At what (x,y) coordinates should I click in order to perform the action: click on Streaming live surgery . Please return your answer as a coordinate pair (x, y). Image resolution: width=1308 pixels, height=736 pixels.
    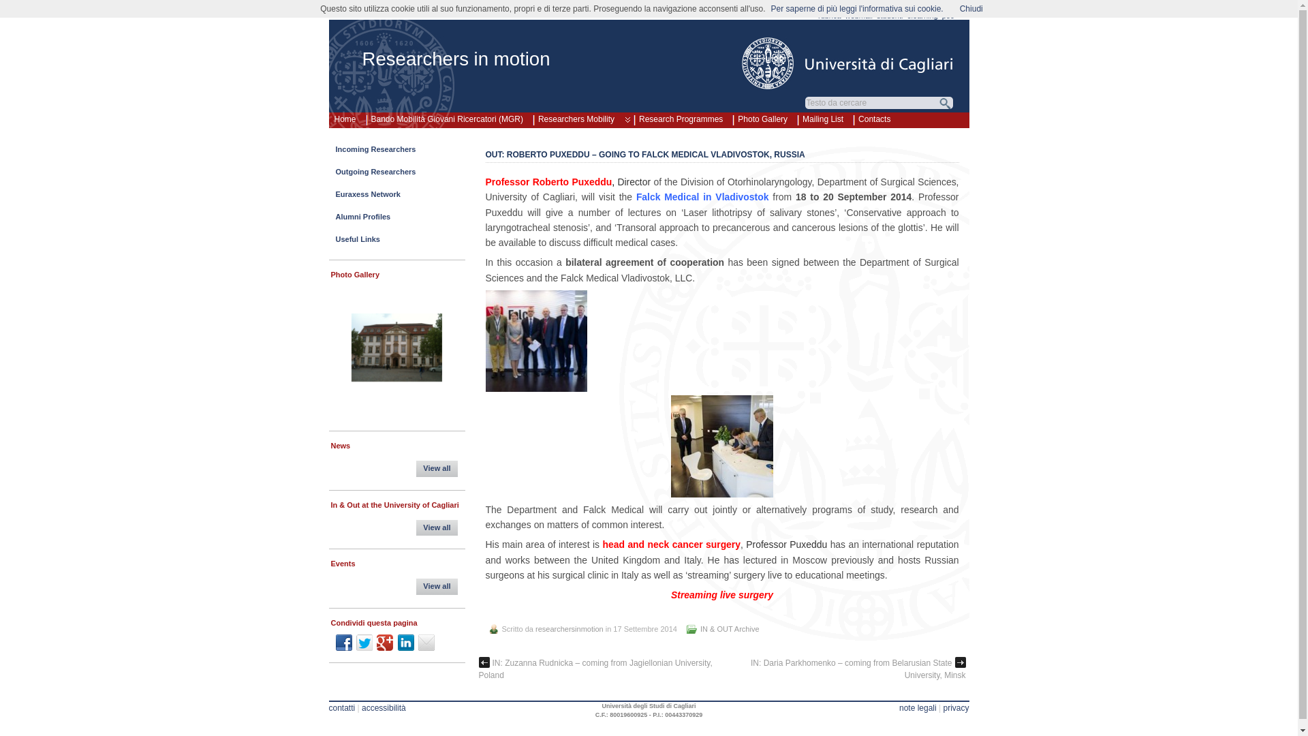
    Looking at the image, I should click on (723, 595).